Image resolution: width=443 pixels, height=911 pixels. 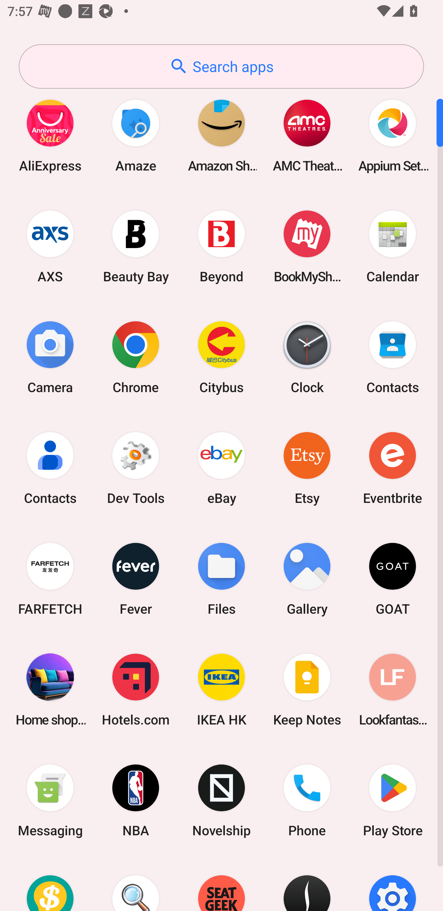 I want to click on Dev Tools, so click(x=136, y=468).